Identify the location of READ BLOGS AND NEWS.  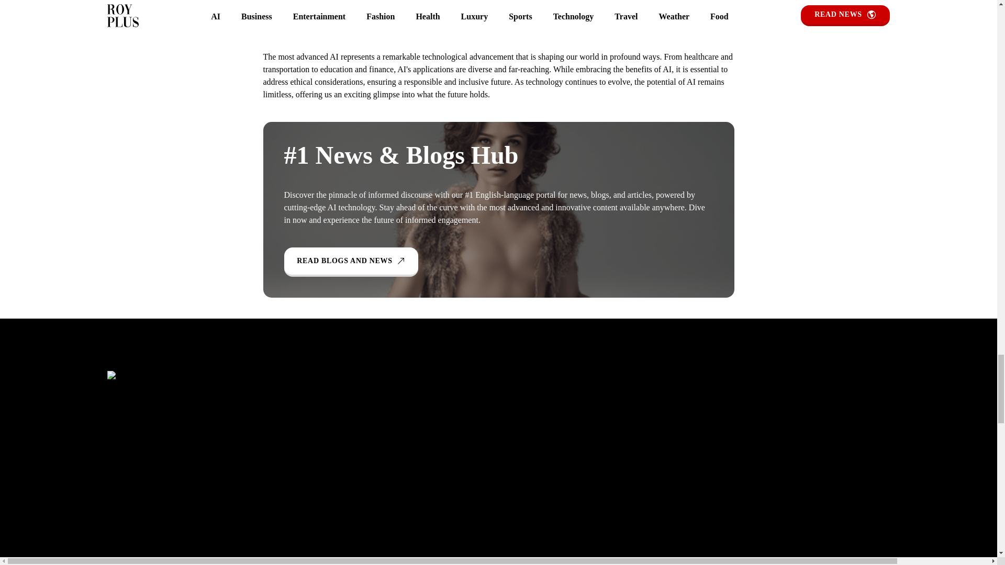
(351, 262).